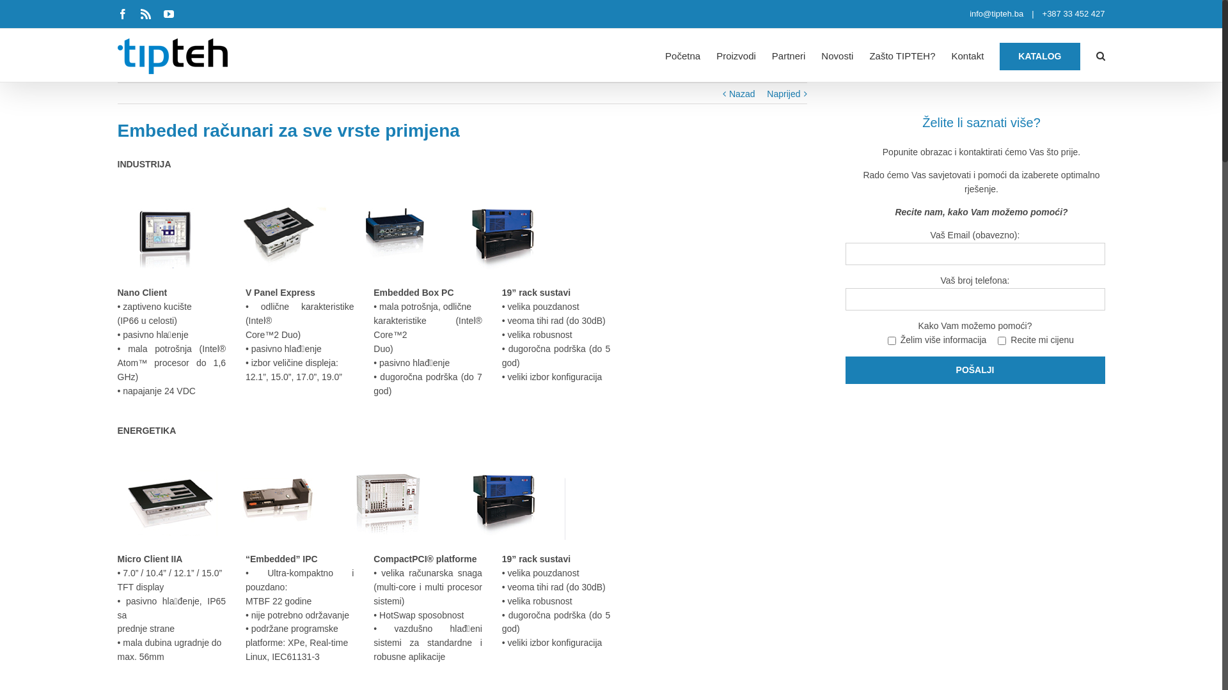 This screenshot has width=1228, height=690. I want to click on KATALOG, so click(1040, 55).